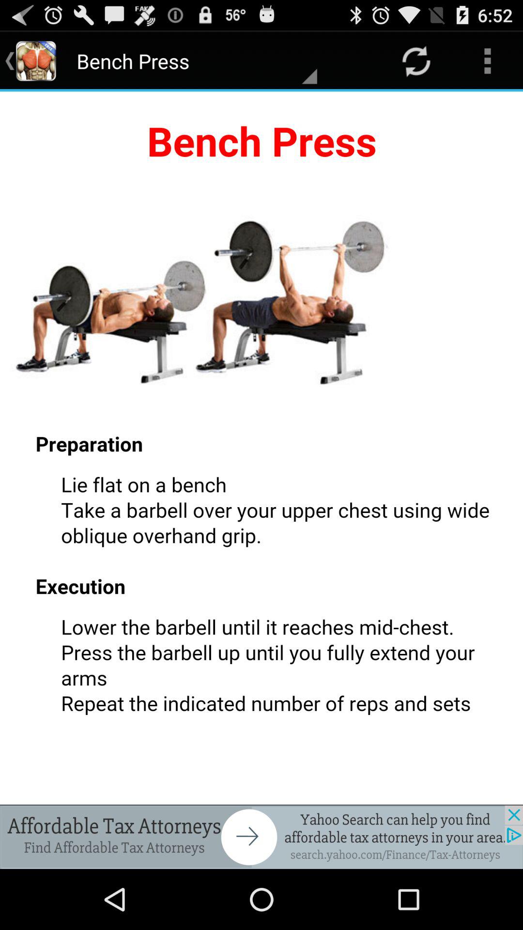 This screenshot has width=523, height=930. What do you see at coordinates (261, 837) in the screenshot?
I see `open advertisement` at bounding box center [261, 837].